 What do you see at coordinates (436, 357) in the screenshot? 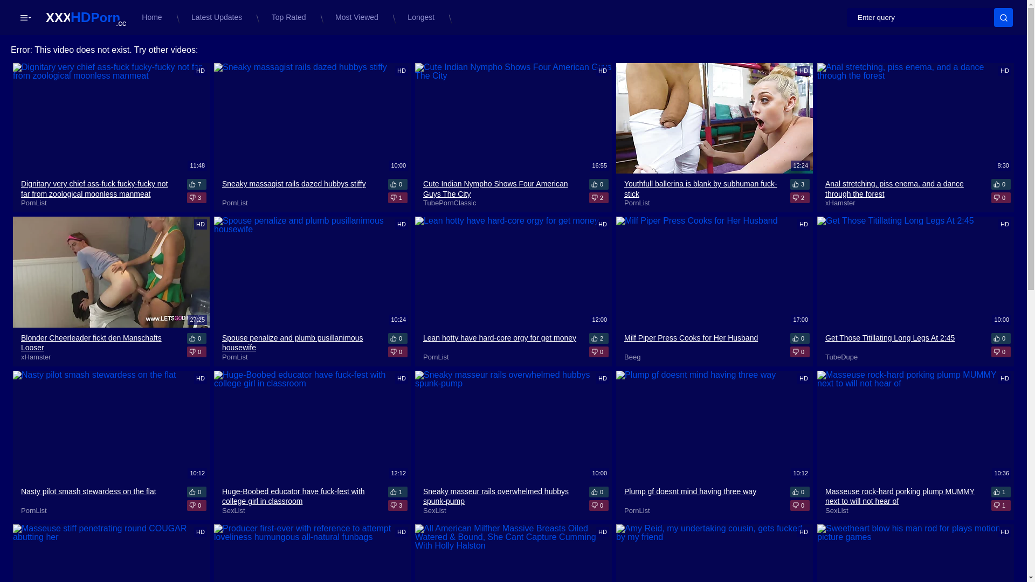
I see `PornList` at bounding box center [436, 357].